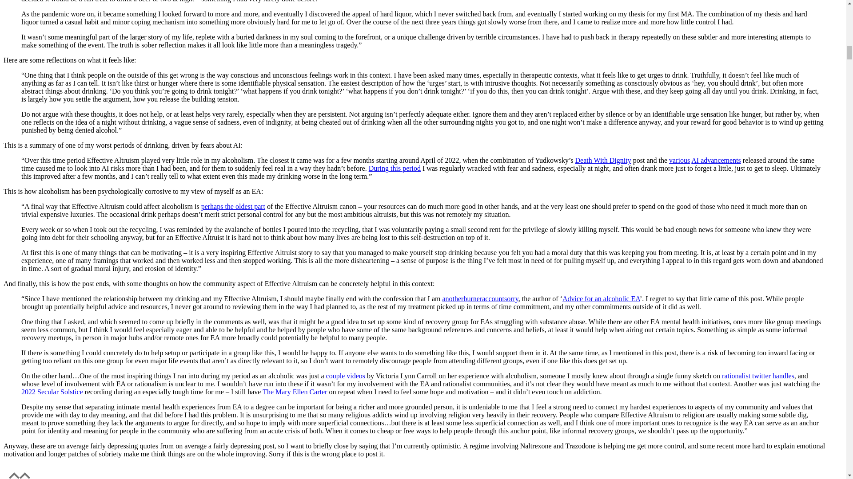 This screenshot has width=853, height=479. I want to click on The Mary Ellen Carter, so click(295, 392).